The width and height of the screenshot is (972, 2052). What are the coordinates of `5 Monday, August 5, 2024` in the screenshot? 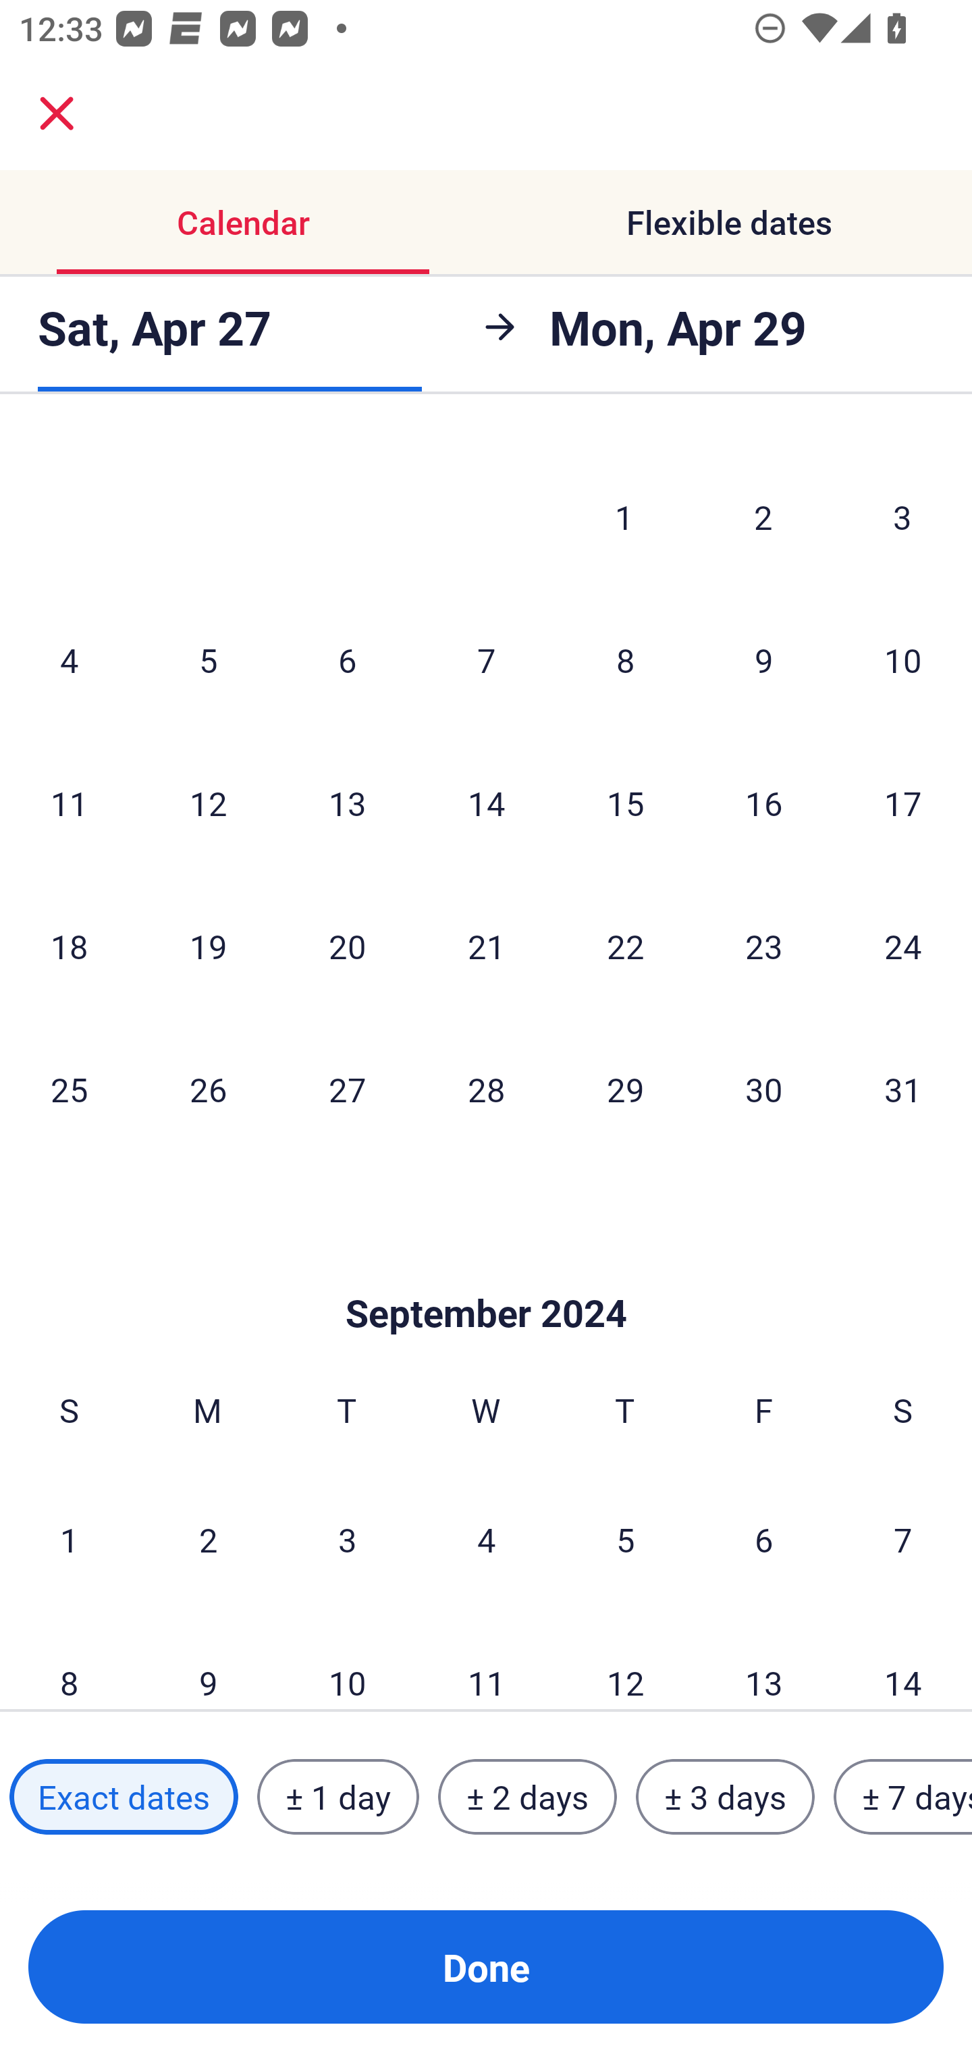 It's located at (208, 659).